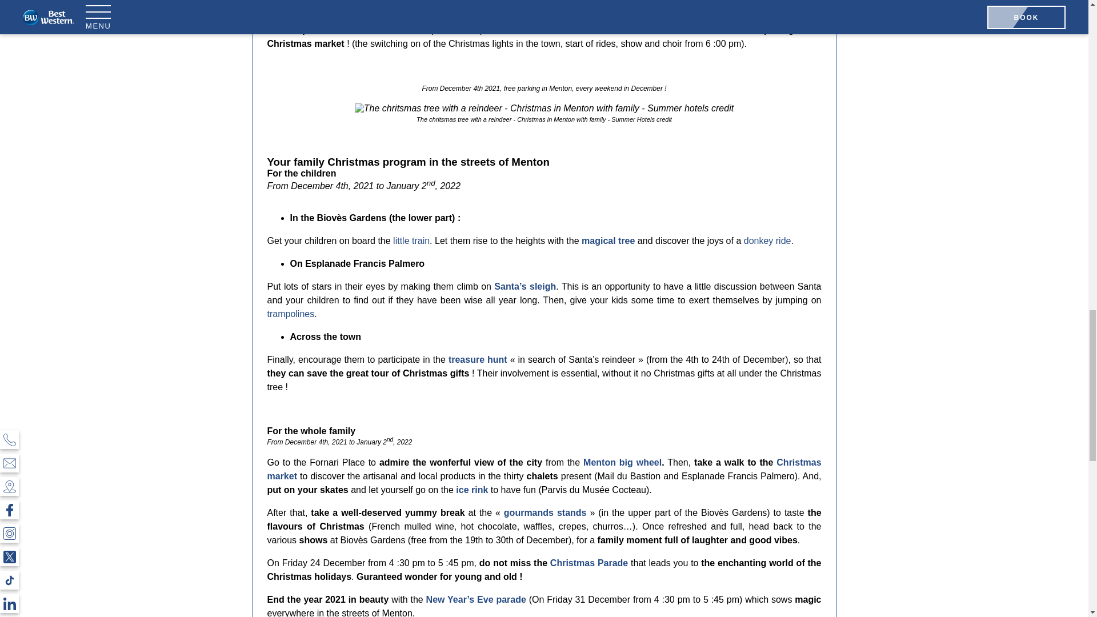 The image size is (1097, 617). I want to click on Christmas market, so click(545, 470).